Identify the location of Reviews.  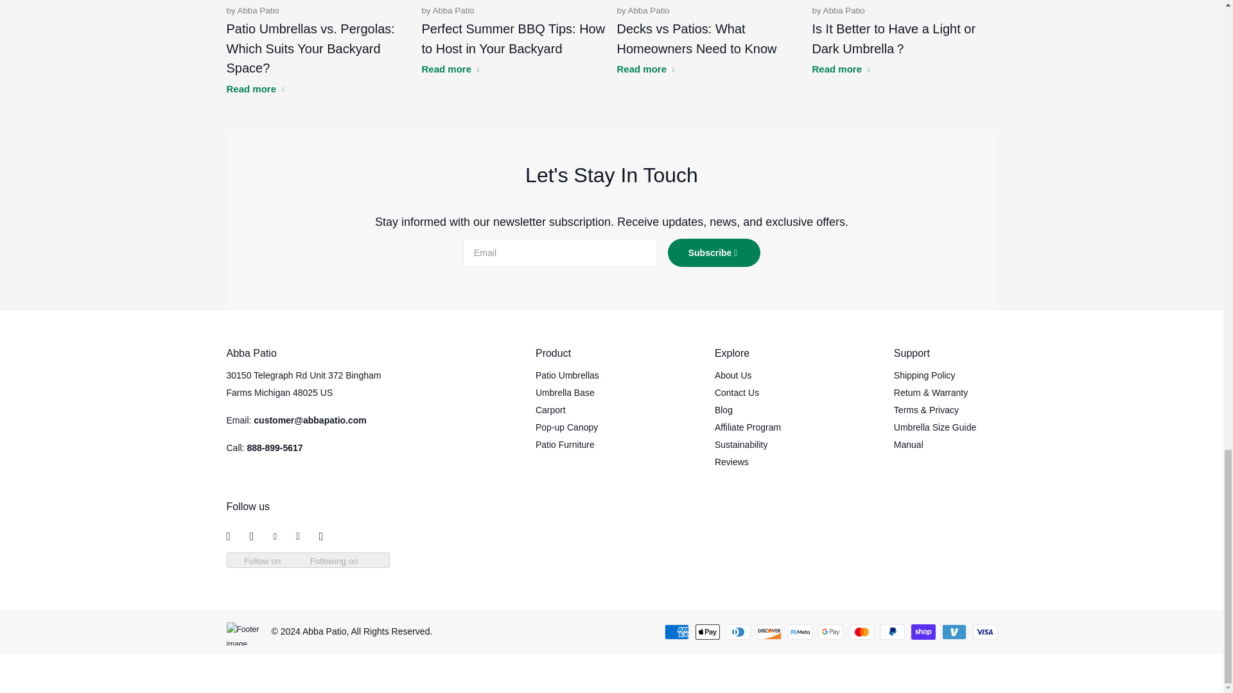
(731, 461).